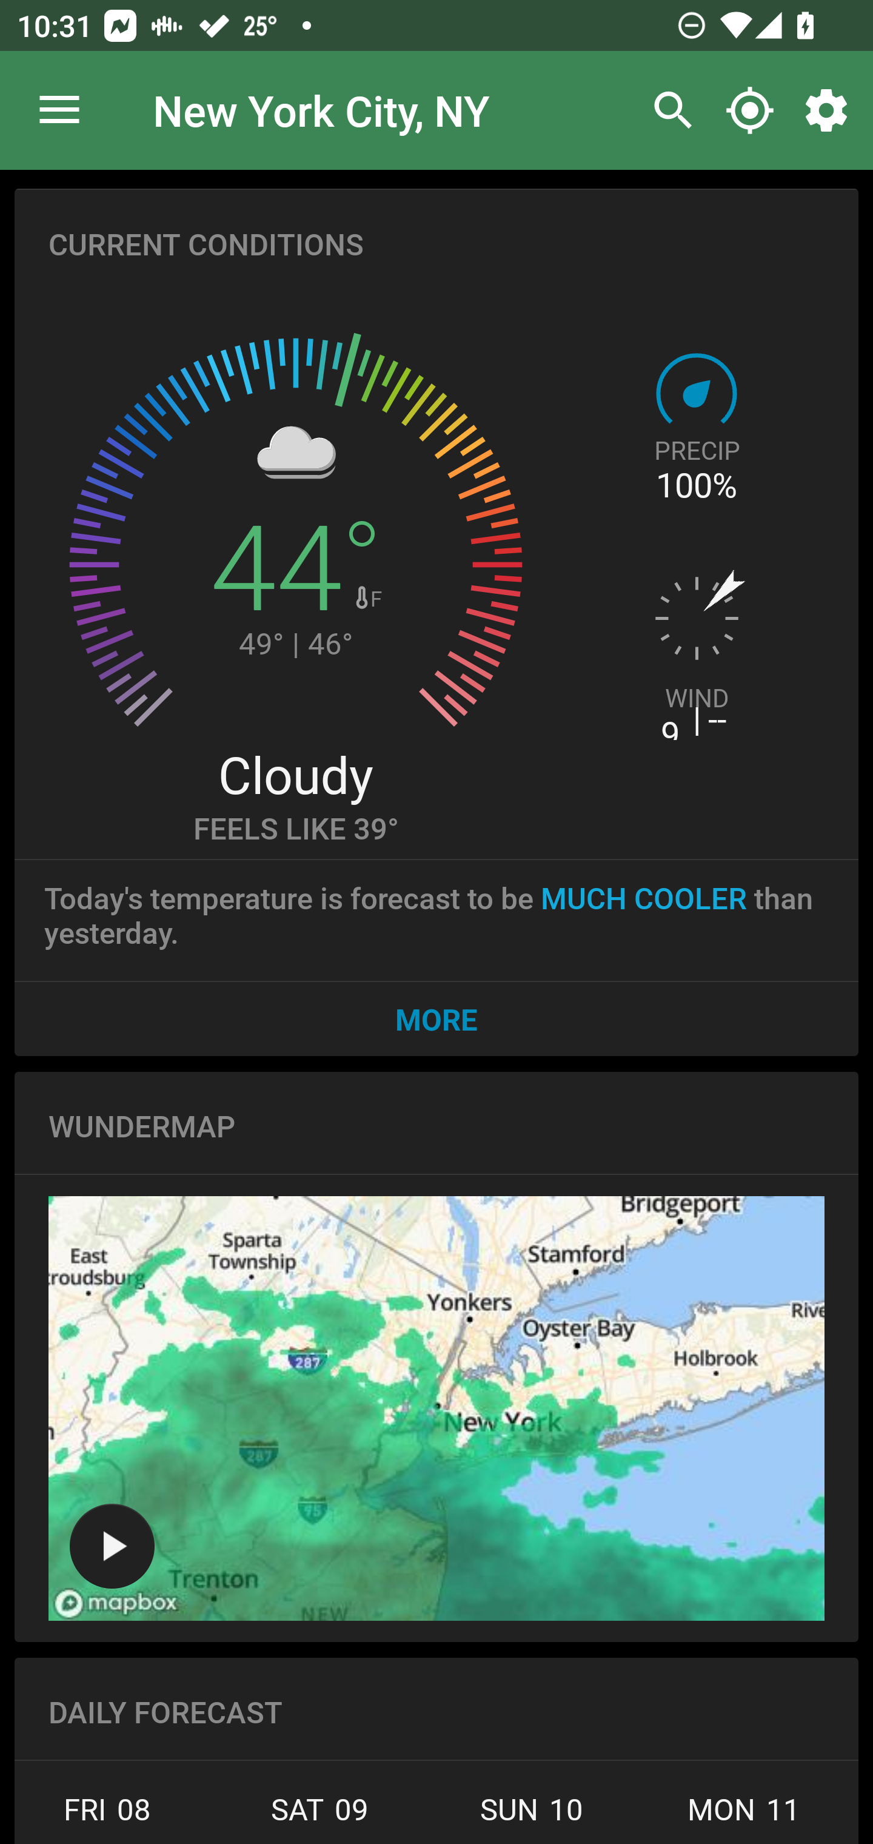  I want to click on Weather Map, so click(112, 1546).